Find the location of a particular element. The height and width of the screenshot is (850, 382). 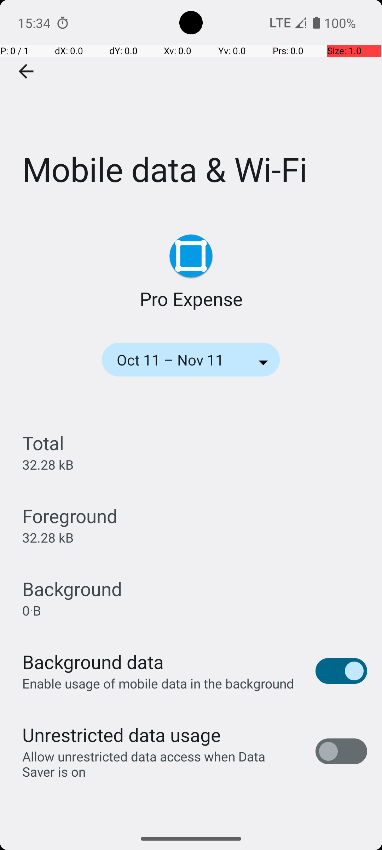

Unrestricted data usage is located at coordinates (121, 735).